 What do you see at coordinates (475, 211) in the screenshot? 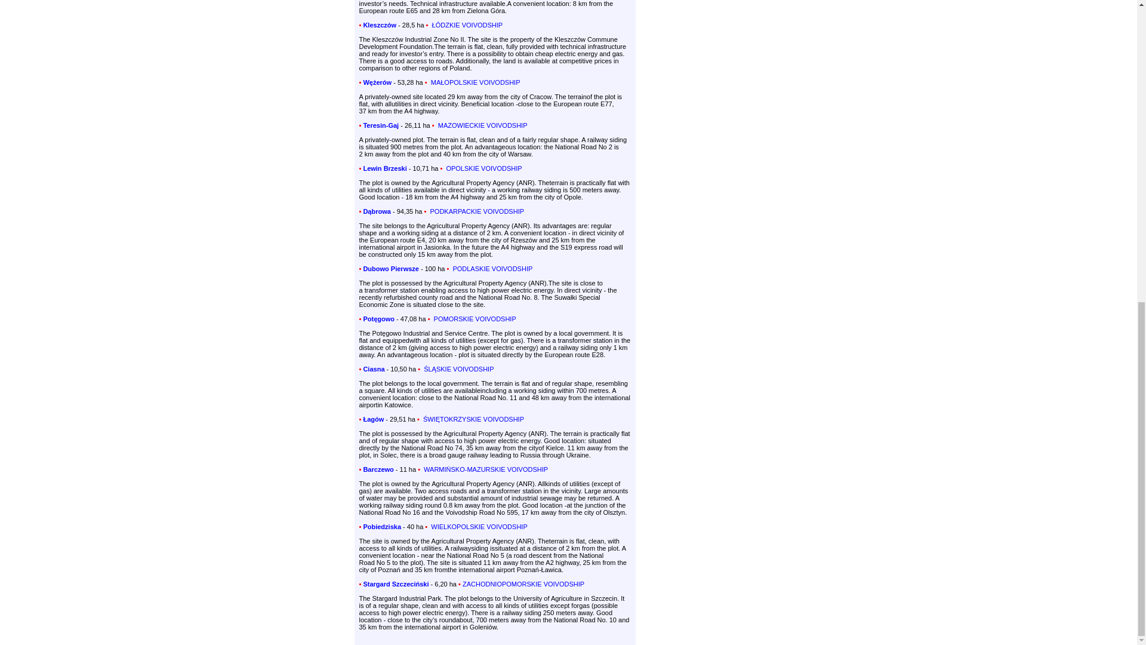
I see ` PODKARPACKIE VOIVODSHIP` at bounding box center [475, 211].